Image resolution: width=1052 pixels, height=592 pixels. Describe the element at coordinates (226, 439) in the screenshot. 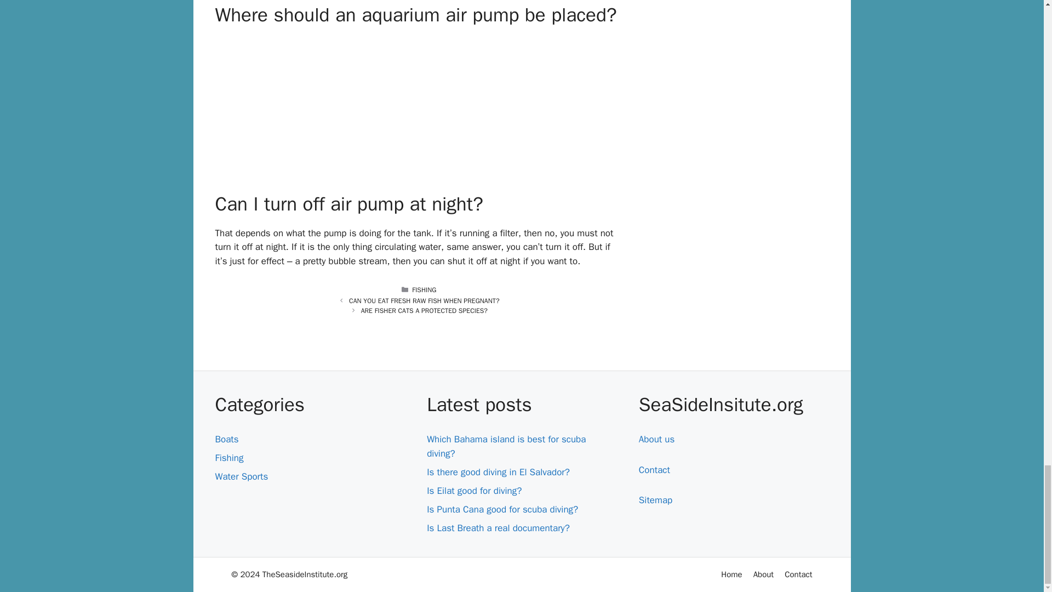

I see `Boats` at that location.